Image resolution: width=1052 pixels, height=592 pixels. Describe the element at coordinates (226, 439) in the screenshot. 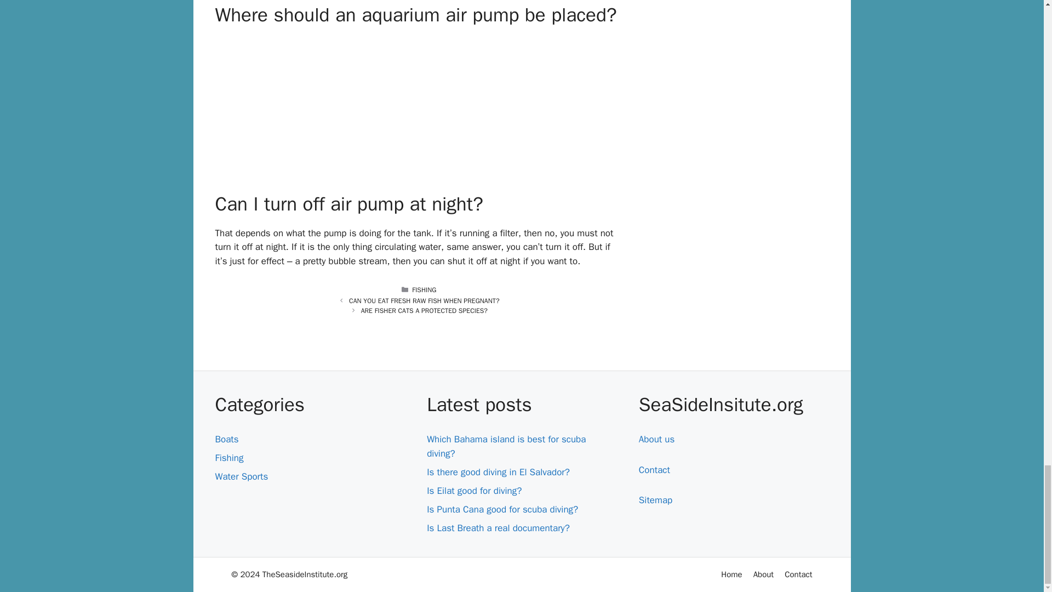

I see `Boats` at that location.